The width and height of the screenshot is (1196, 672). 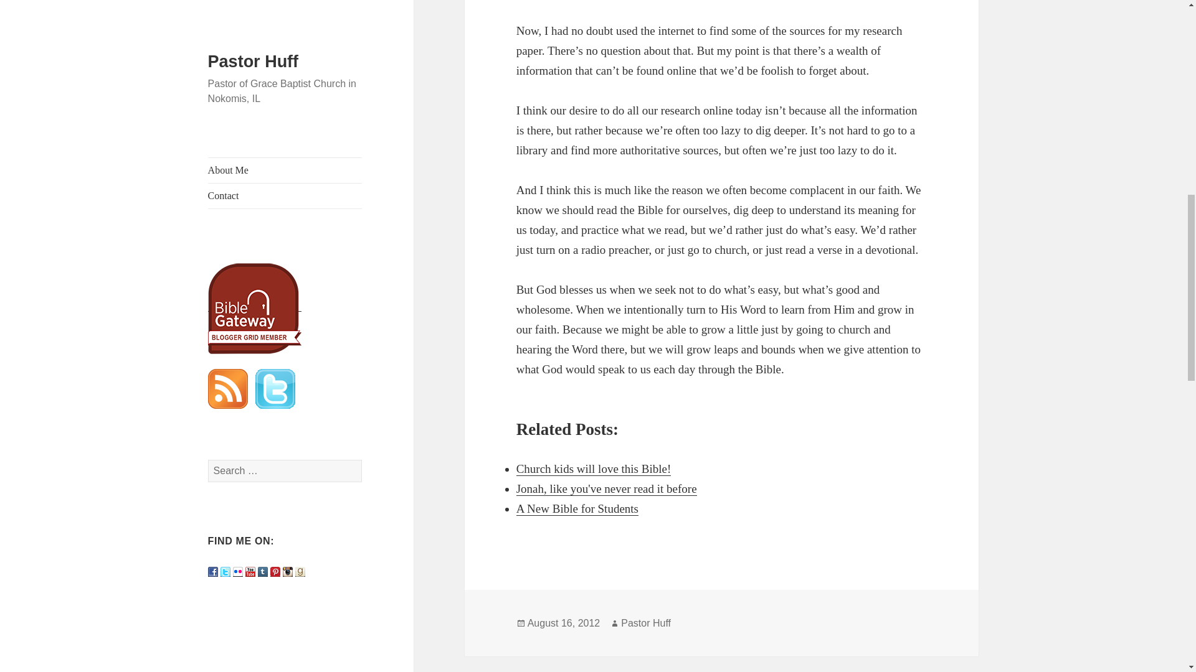 I want to click on August 16, 2012, so click(x=563, y=623).